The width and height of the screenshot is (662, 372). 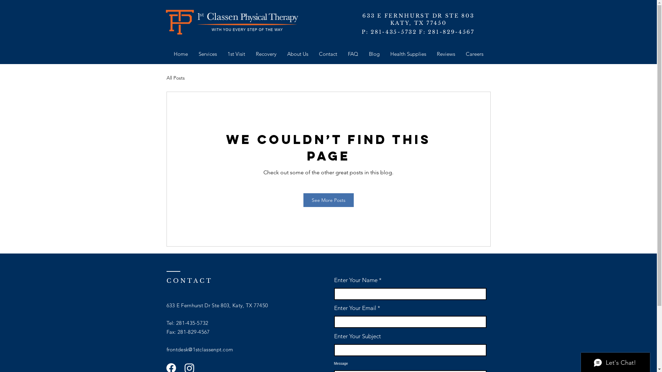 What do you see at coordinates (475, 54) in the screenshot?
I see `Careers` at bounding box center [475, 54].